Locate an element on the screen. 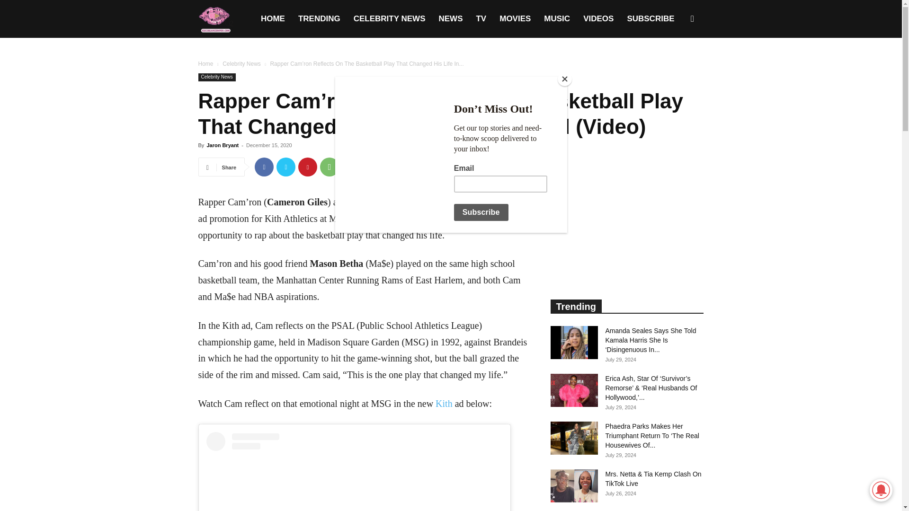  VIDEOS is located at coordinates (598, 19).